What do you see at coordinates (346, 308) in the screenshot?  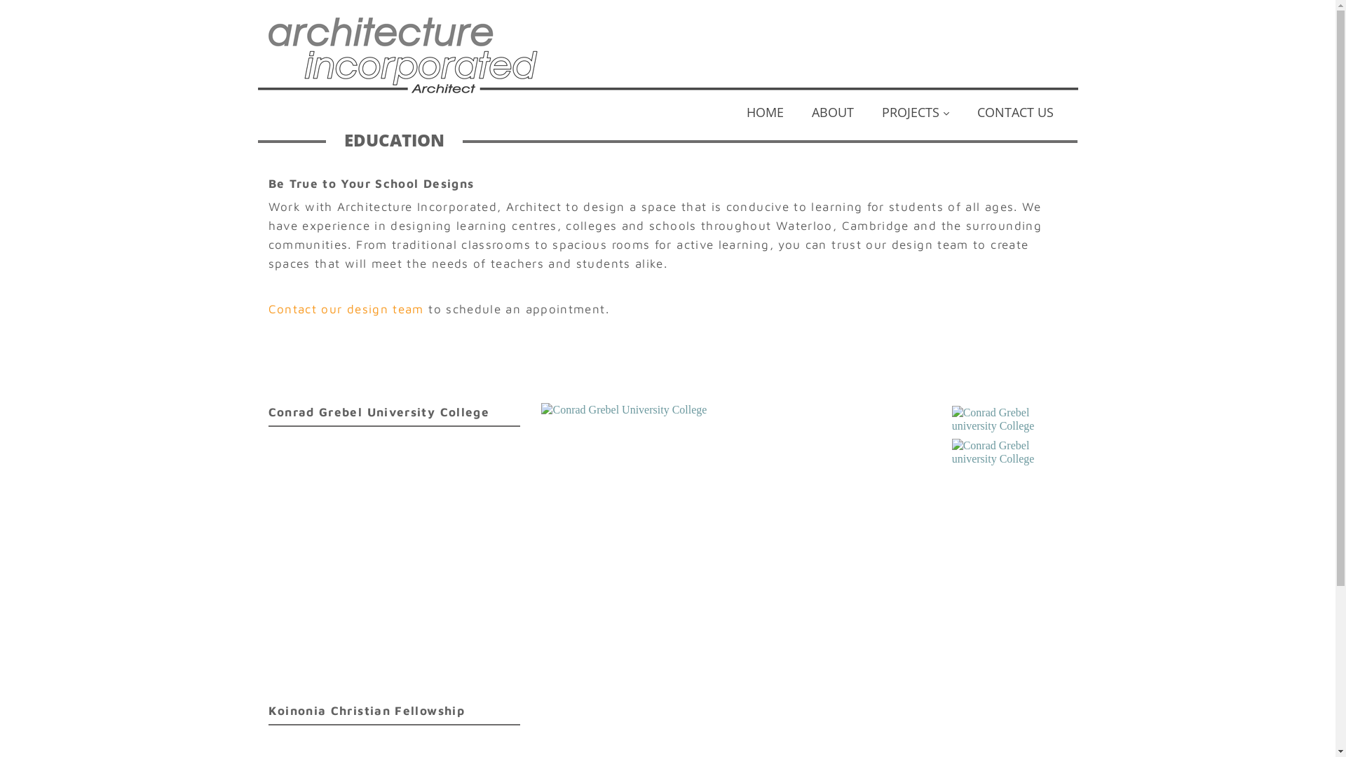 I see `Contact our design team` at bounding box center [346, 308].